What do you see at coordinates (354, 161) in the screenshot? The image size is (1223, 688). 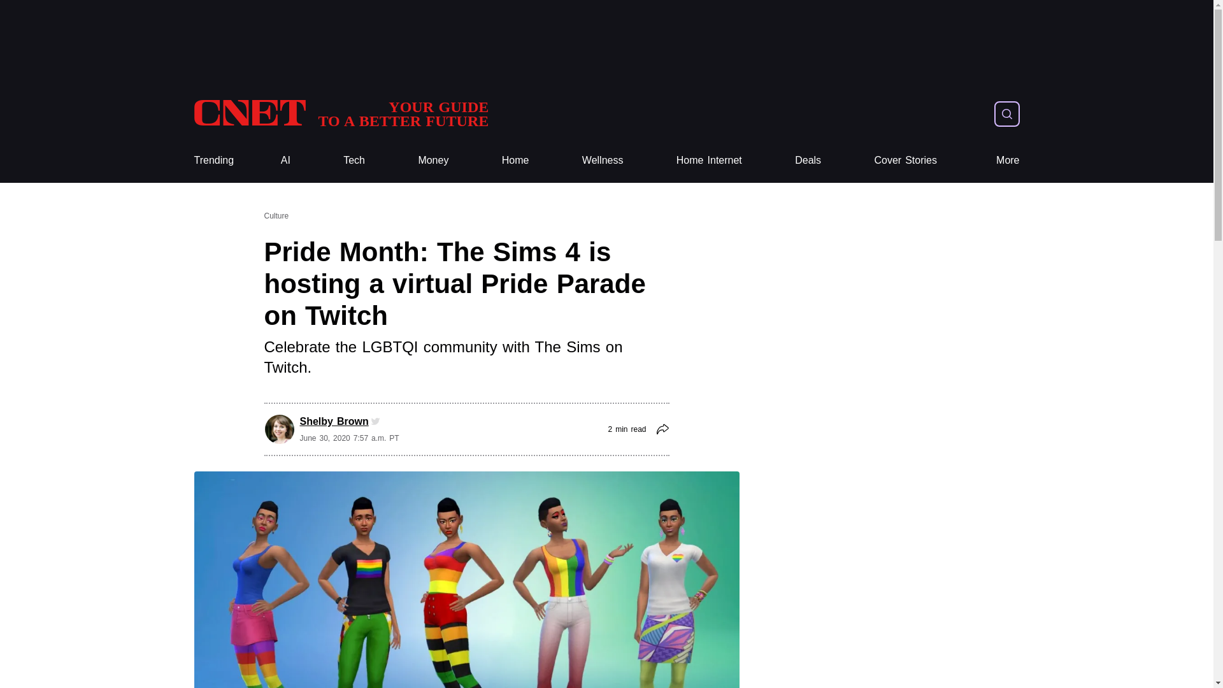 I see `Trending` at bounding box center [354, 161].